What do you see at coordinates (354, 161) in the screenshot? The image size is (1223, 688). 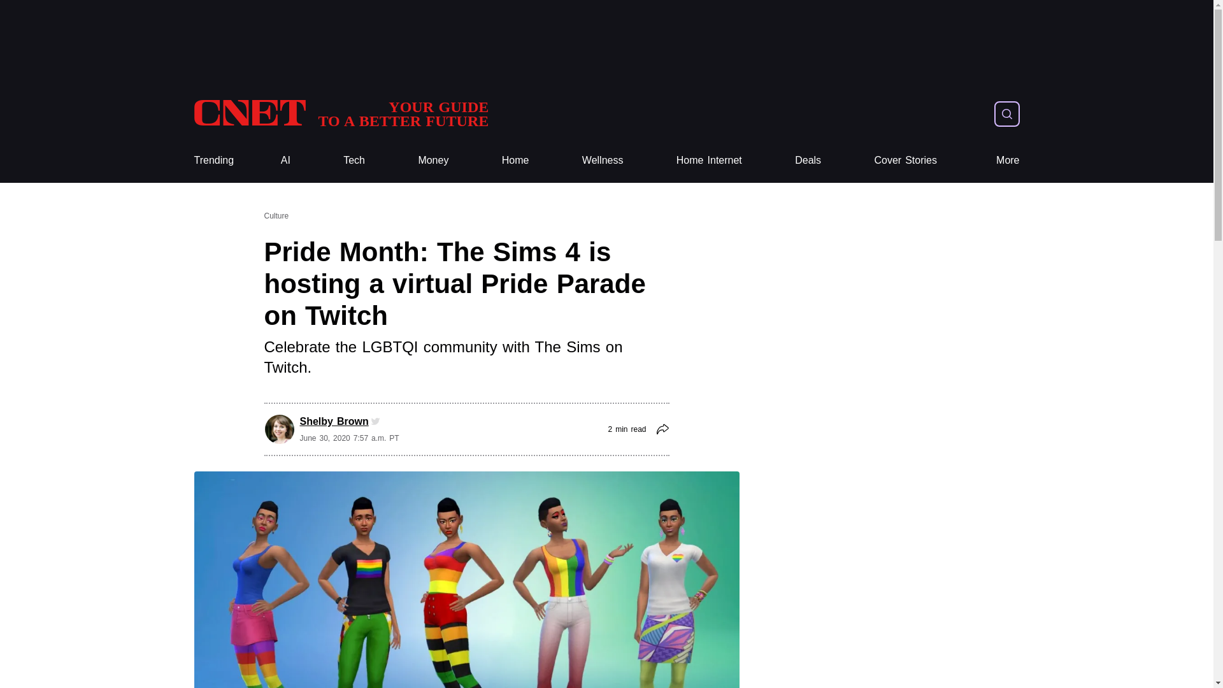 I see `Trending` at bounding box center [354, 161].